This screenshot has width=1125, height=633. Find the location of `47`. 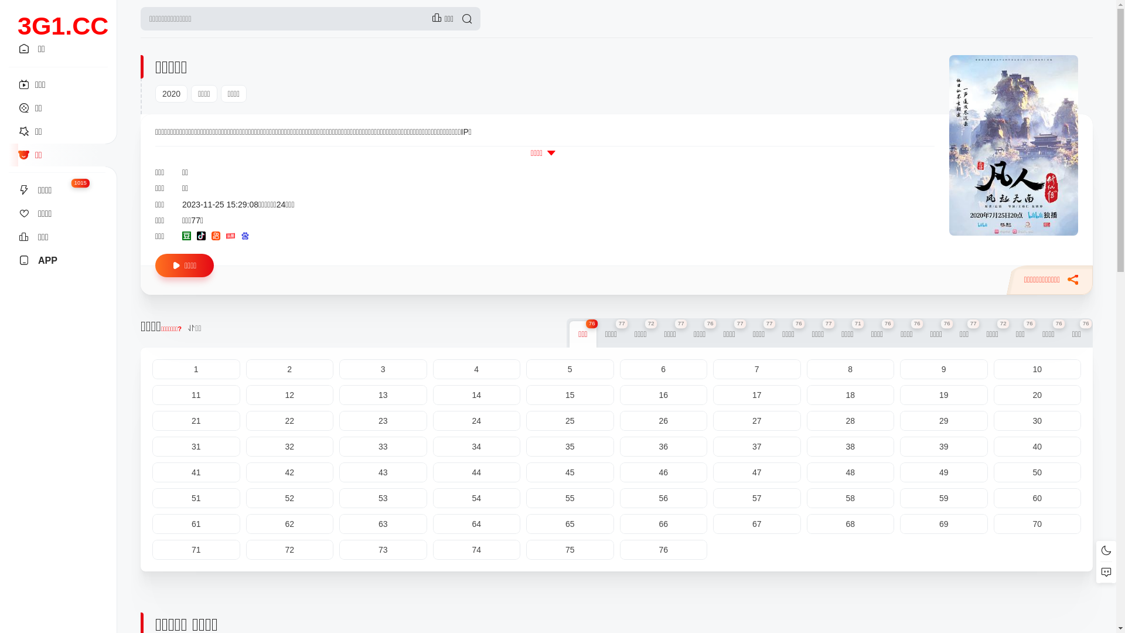

47 is located at coordinates (757, 472).